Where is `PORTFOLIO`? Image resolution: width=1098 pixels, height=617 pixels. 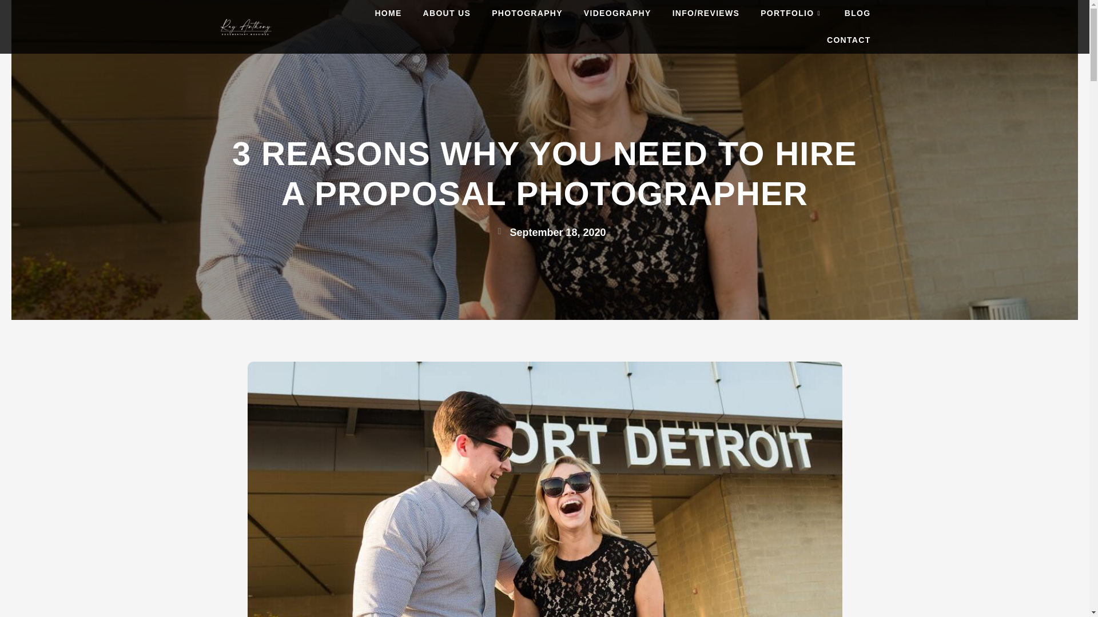 PORTFOLIO is located at coordinates (781, 14).